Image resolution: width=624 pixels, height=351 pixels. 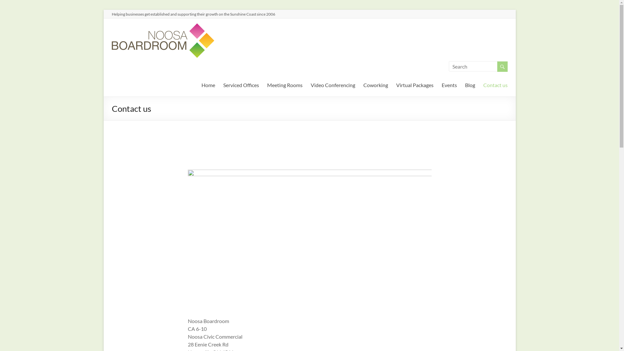 I want to click on Serviced Offices, so click(x=241, y=84).